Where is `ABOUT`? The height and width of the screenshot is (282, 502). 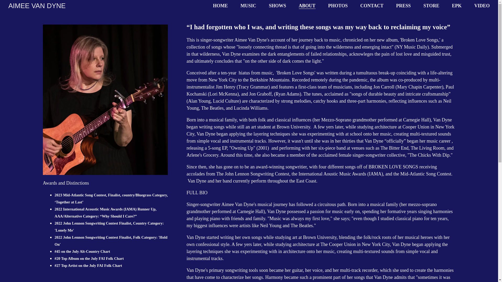 ABOUT is located at coordinates (307, 6).